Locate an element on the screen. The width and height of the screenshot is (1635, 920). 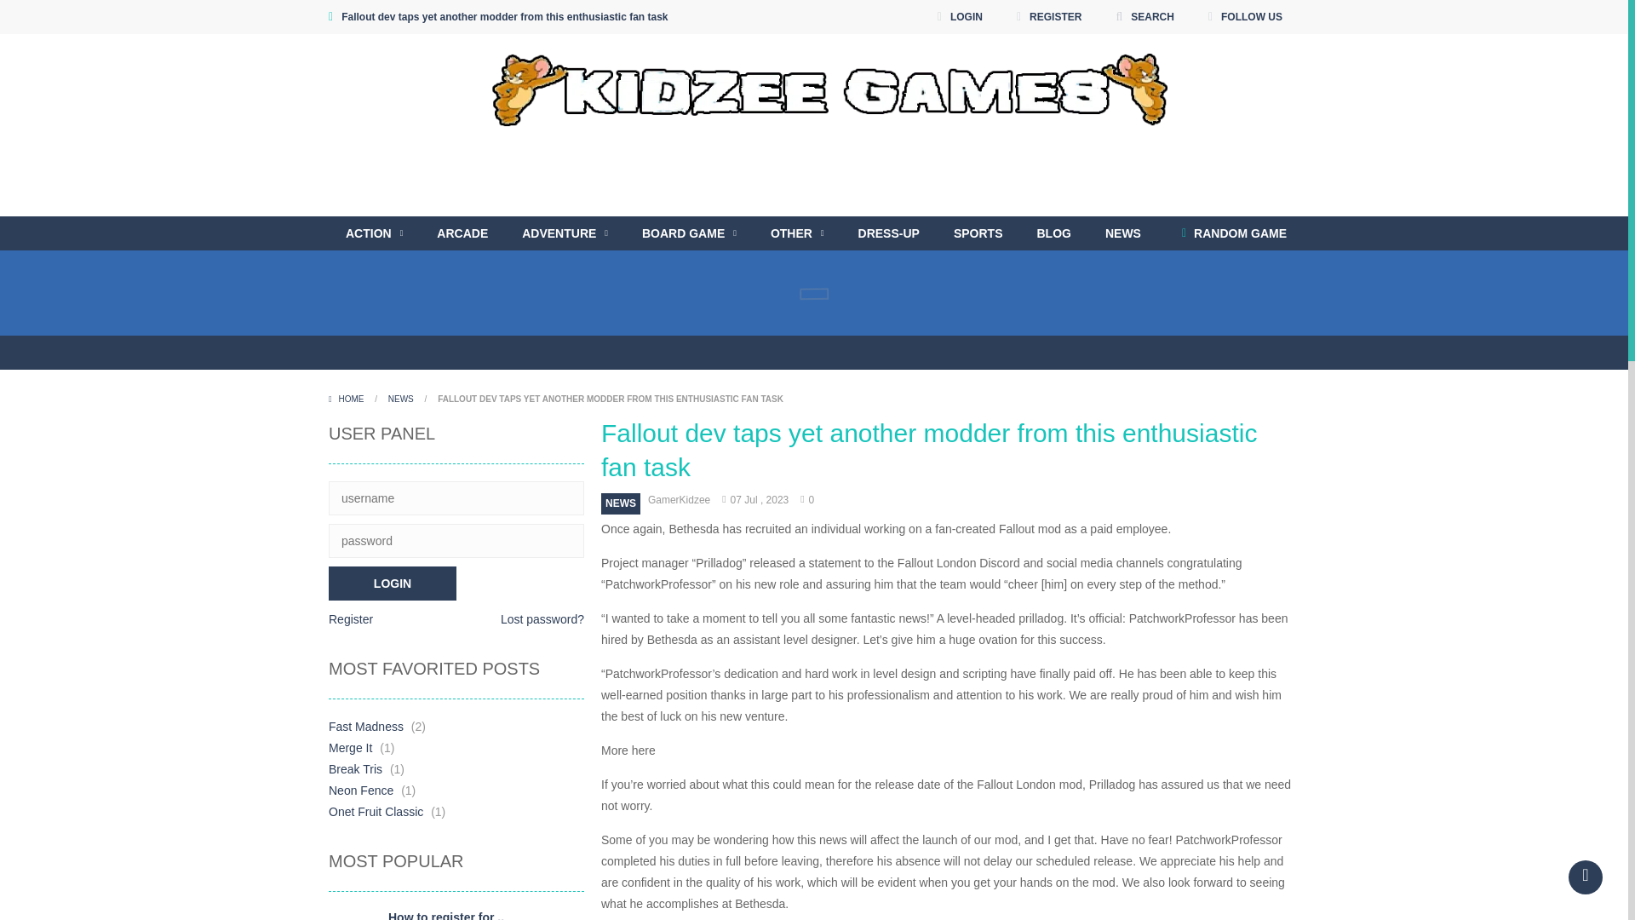
DRESS-UP is located at coordinates (889, 233).